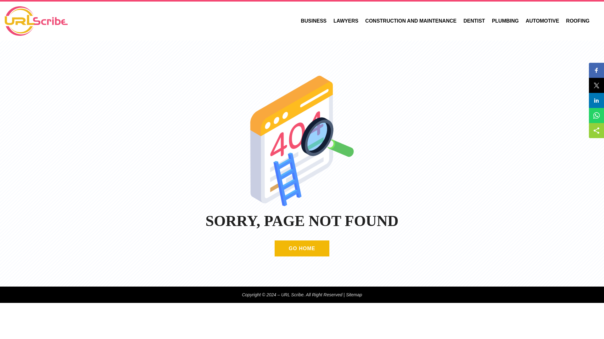  I want to click on Sitemap, so click(354, 294).